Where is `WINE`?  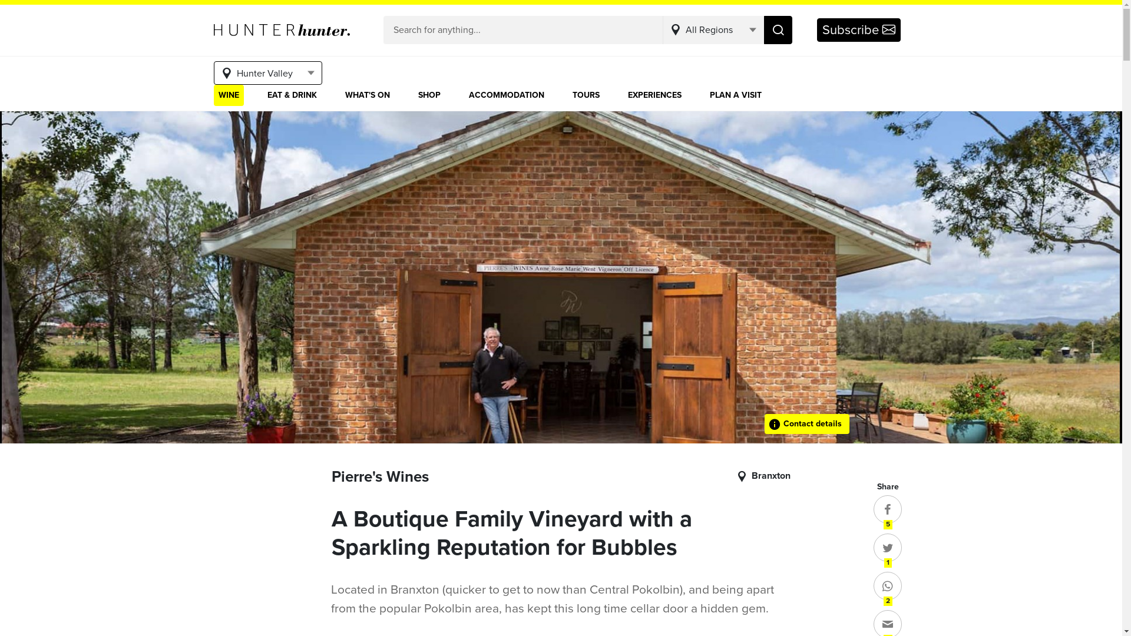 WINE is located at coordinates (229, 95).